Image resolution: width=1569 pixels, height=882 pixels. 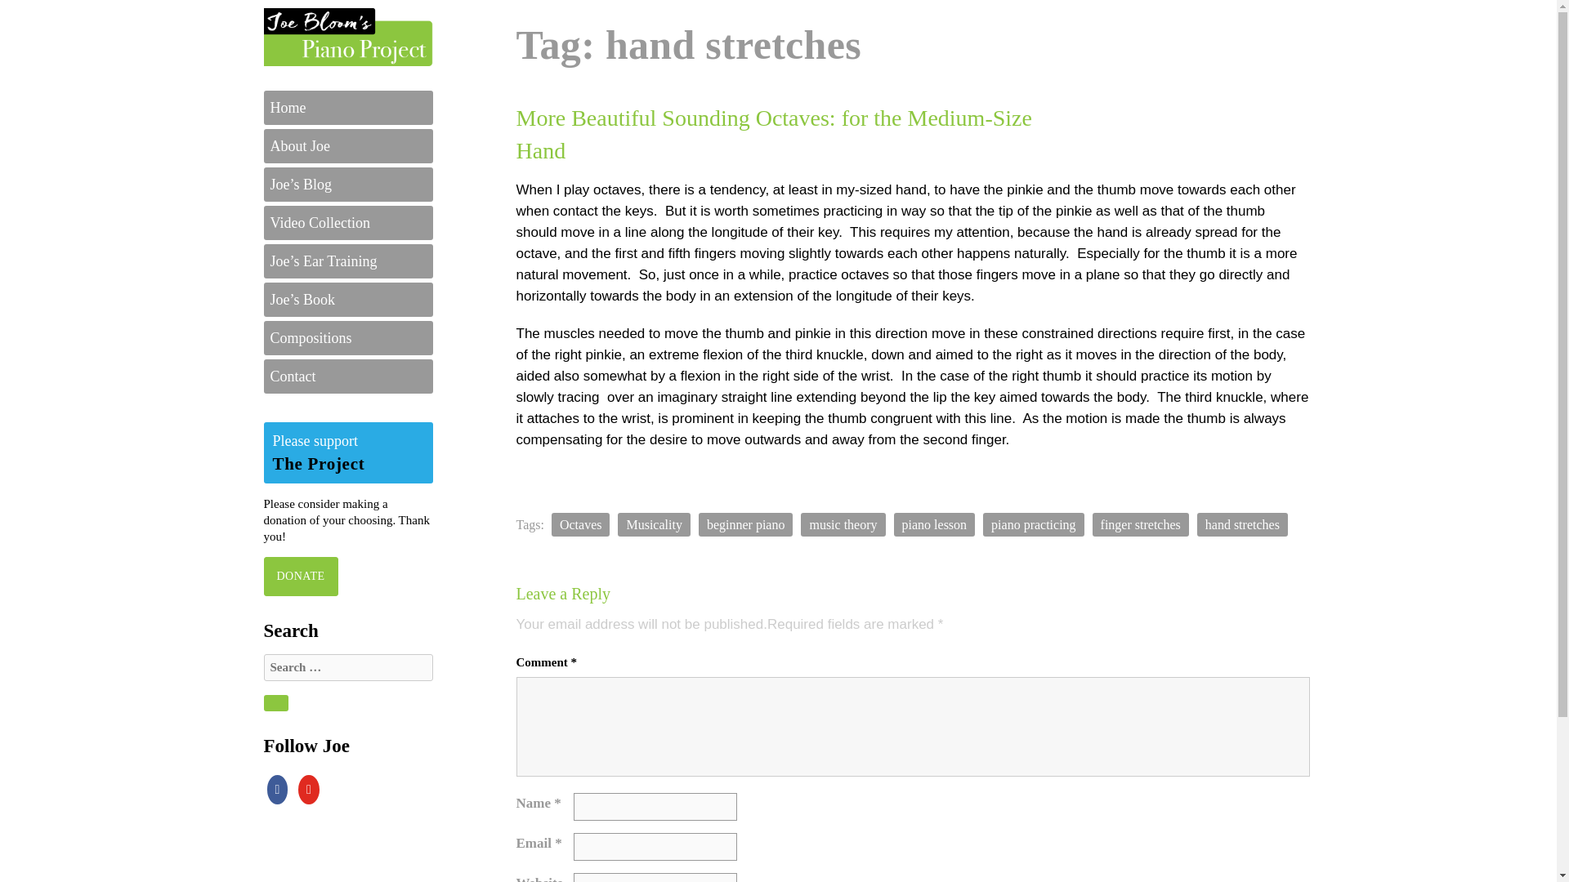 What do you see at coordinates (300, 575) in the screenshot?
I see `DONATE` at bounding box center [300, 575].